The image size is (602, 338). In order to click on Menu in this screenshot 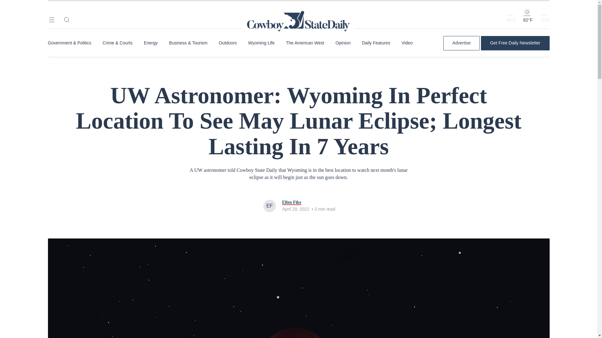, I will do `click(51, 19)`.